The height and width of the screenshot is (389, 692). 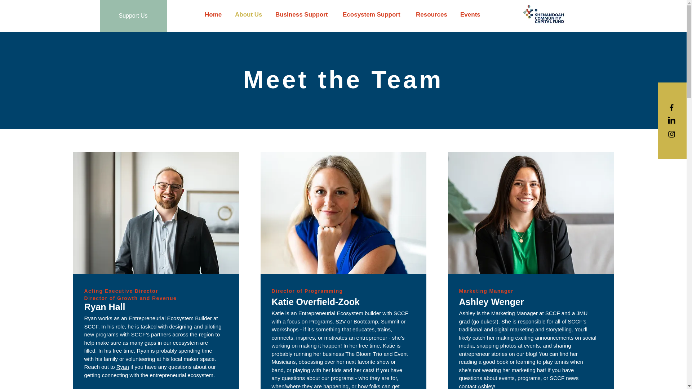 I want to click on Ecosystem Support, so click(x=374, y=14).